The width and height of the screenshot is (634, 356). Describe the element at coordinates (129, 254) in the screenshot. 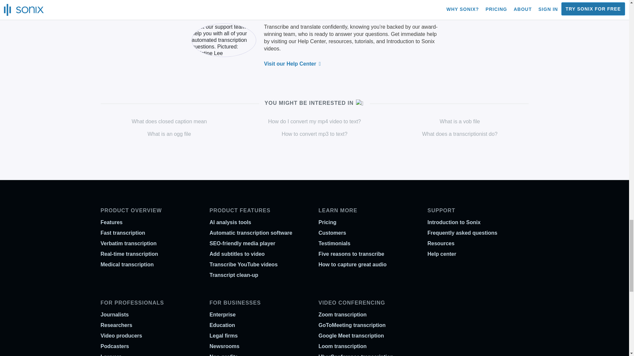

I see `Real-time transcription` at that location.